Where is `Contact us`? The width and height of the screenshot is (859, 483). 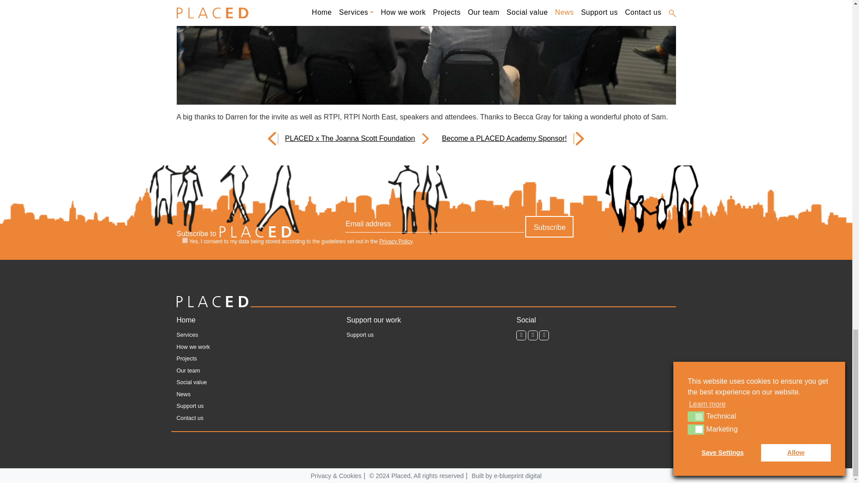 Contact us is located at coordinates (189, 419).